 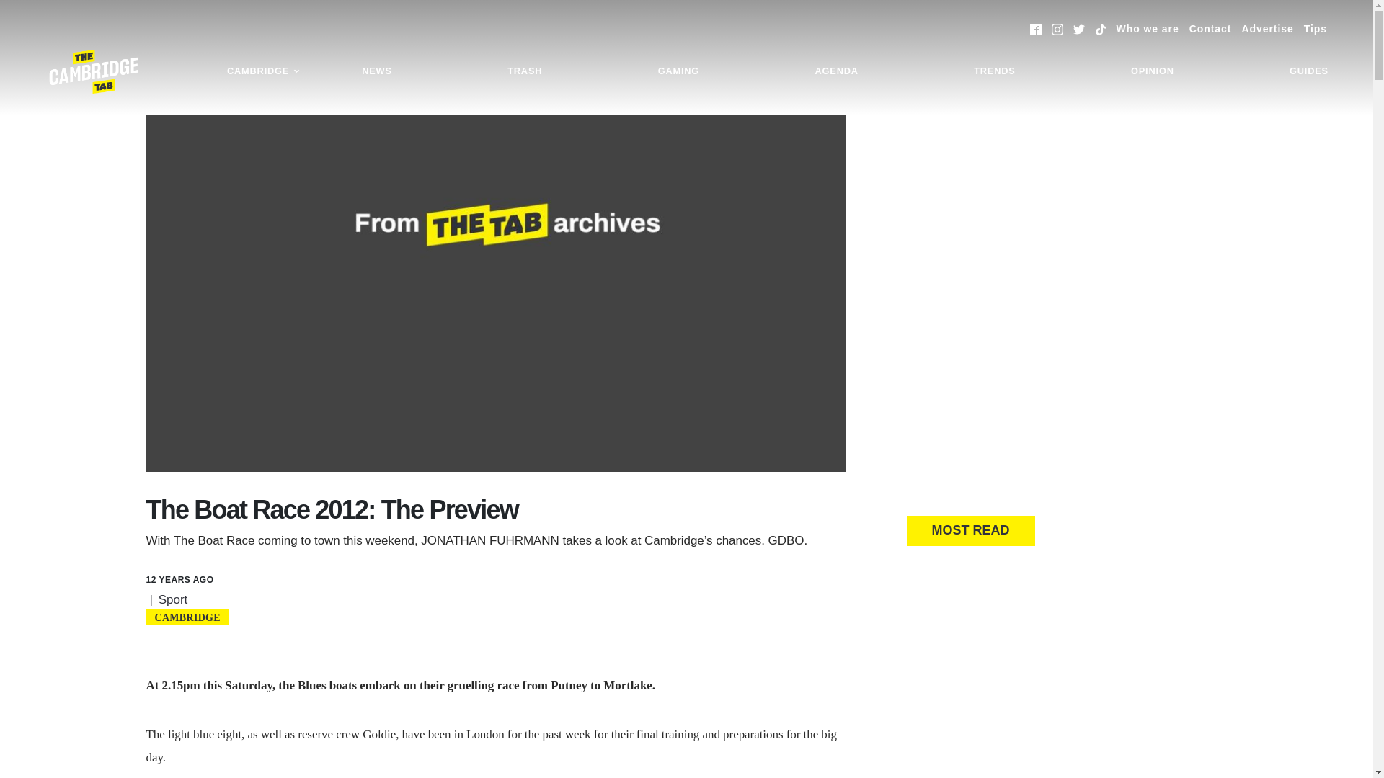 What do you see at coordinates (376, 71) in the screenshot?
I see `NEWS` at bounding box center [376, 71].